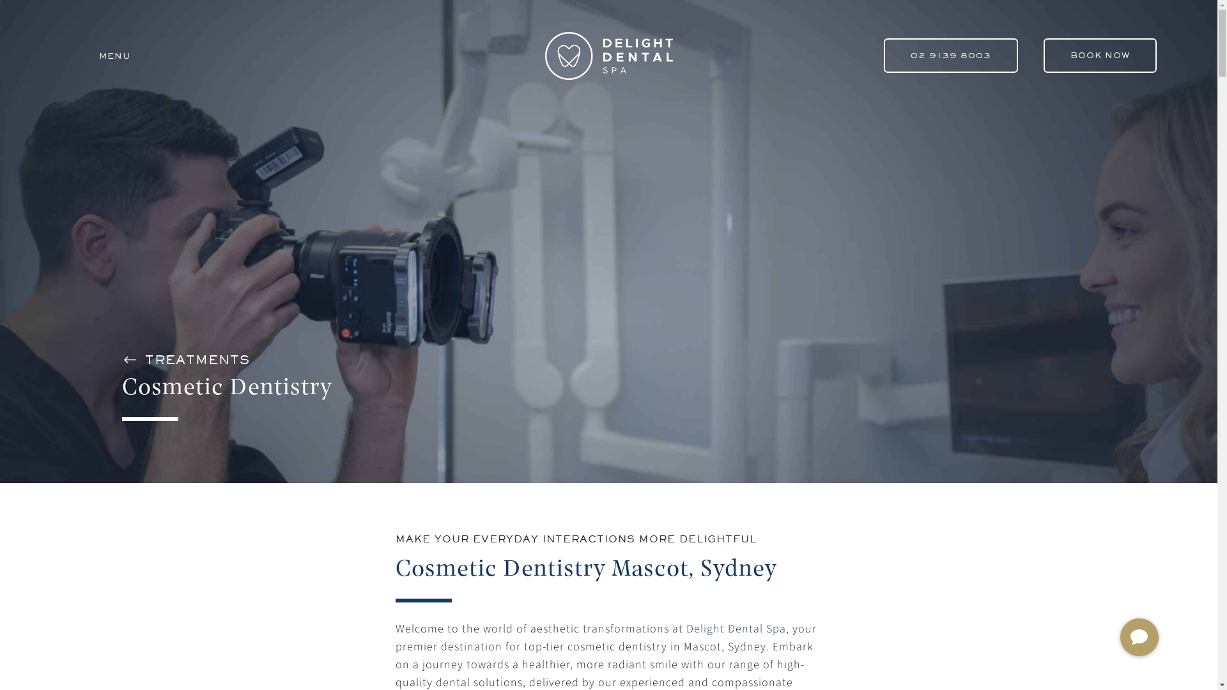  Describe the element at coordinates (474, 669) in the screenshot. I see `Search` at that location.